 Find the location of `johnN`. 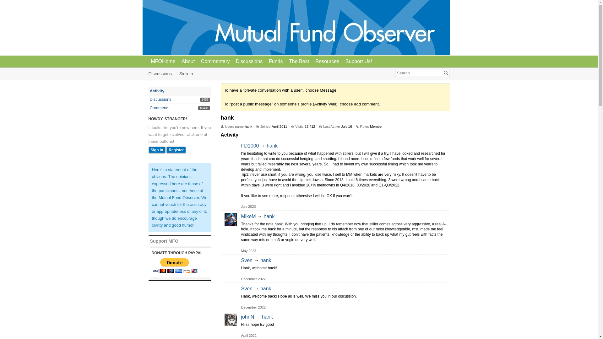

johnN is located at coordinates (215, 61).